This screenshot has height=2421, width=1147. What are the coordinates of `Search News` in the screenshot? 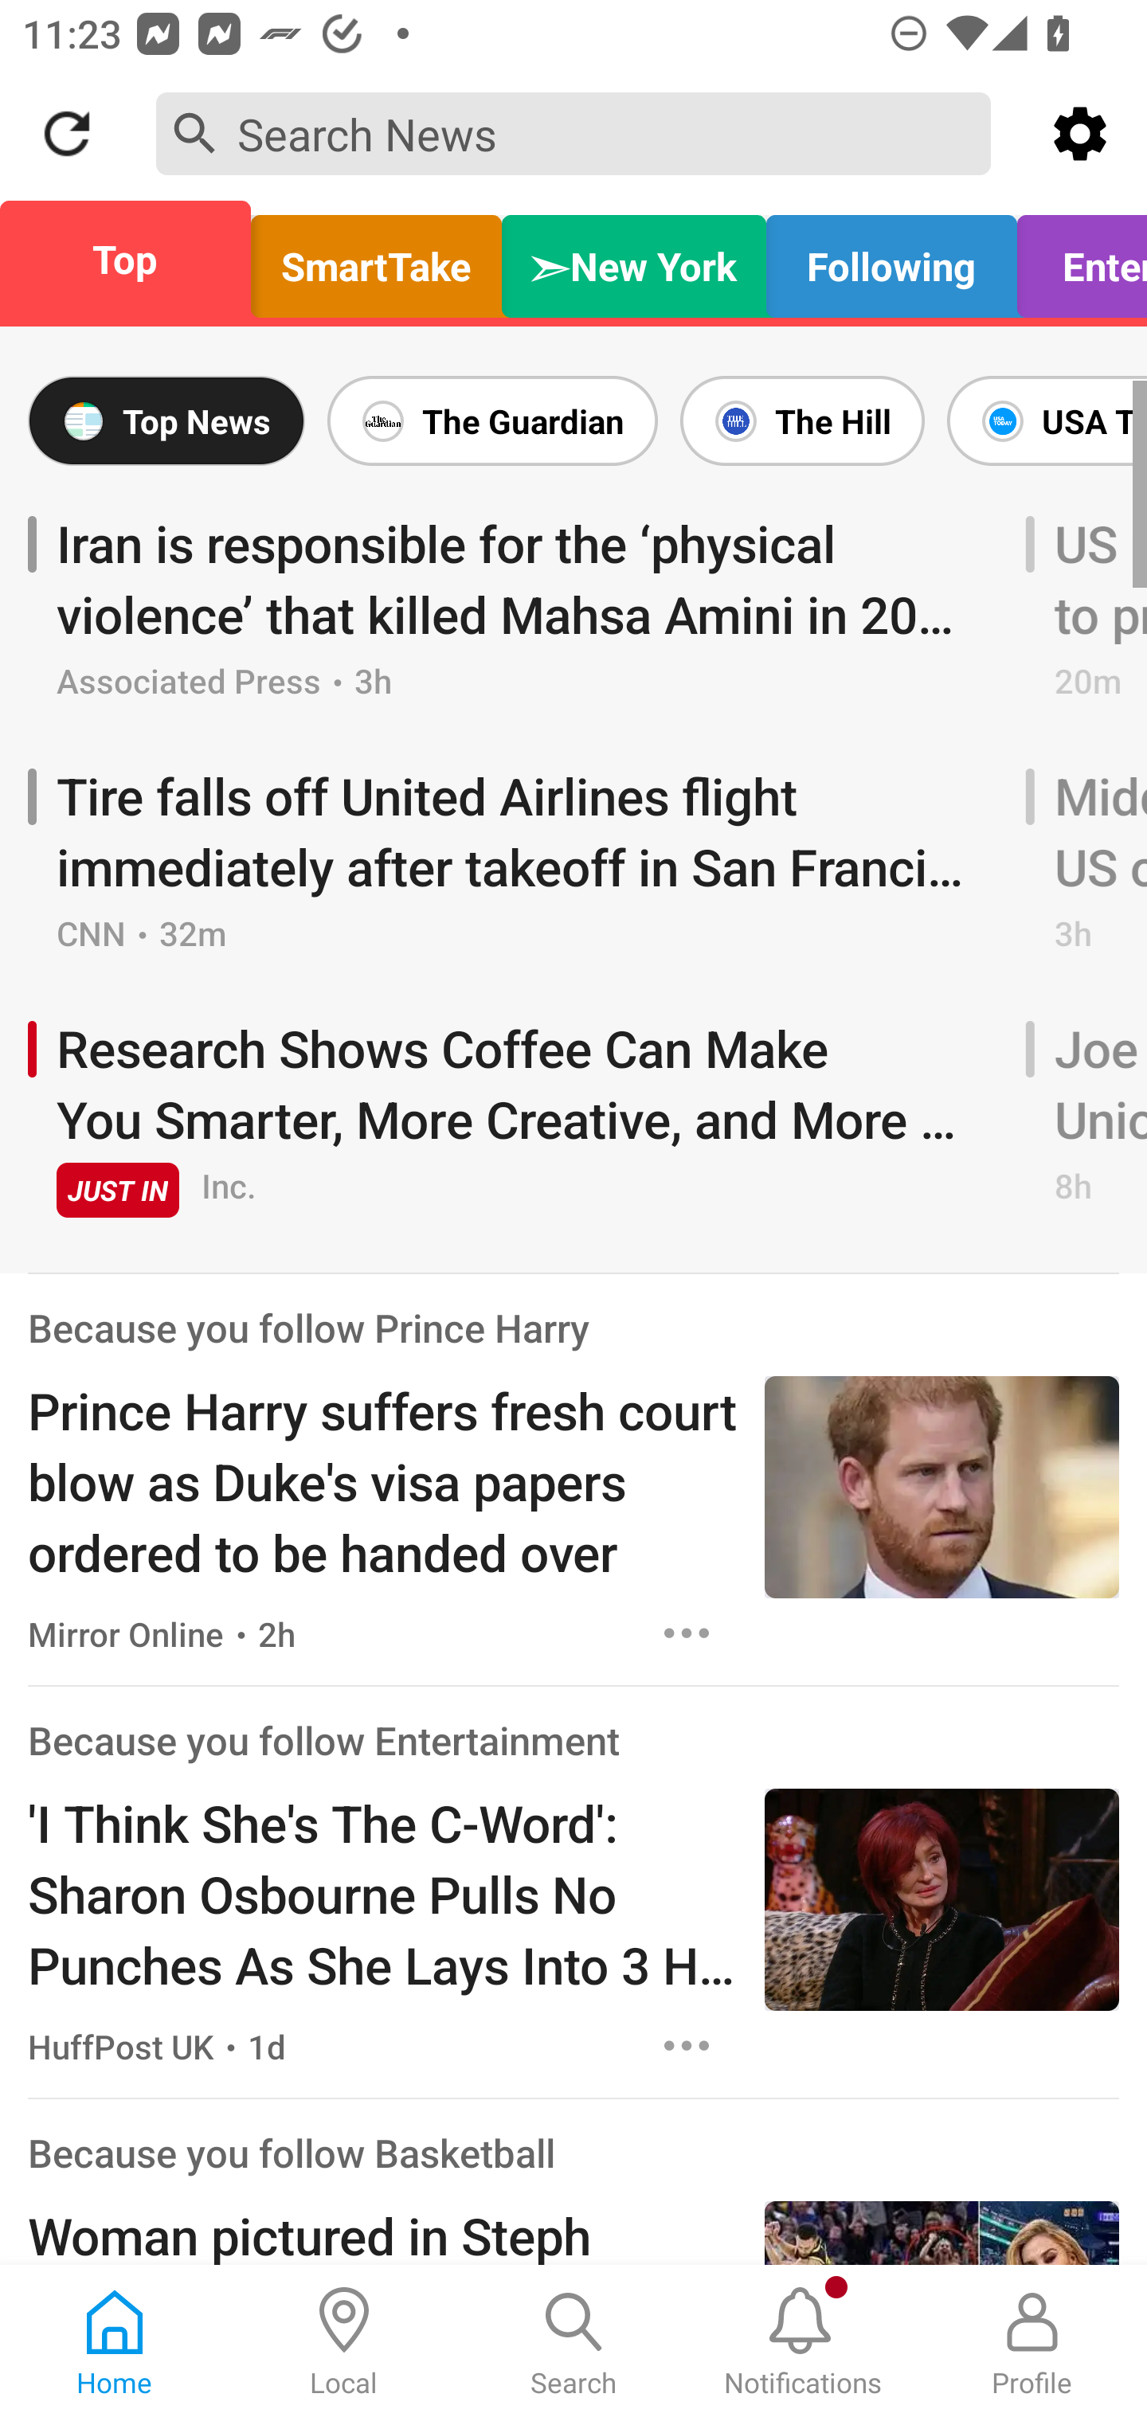 It's located at (573, 132).